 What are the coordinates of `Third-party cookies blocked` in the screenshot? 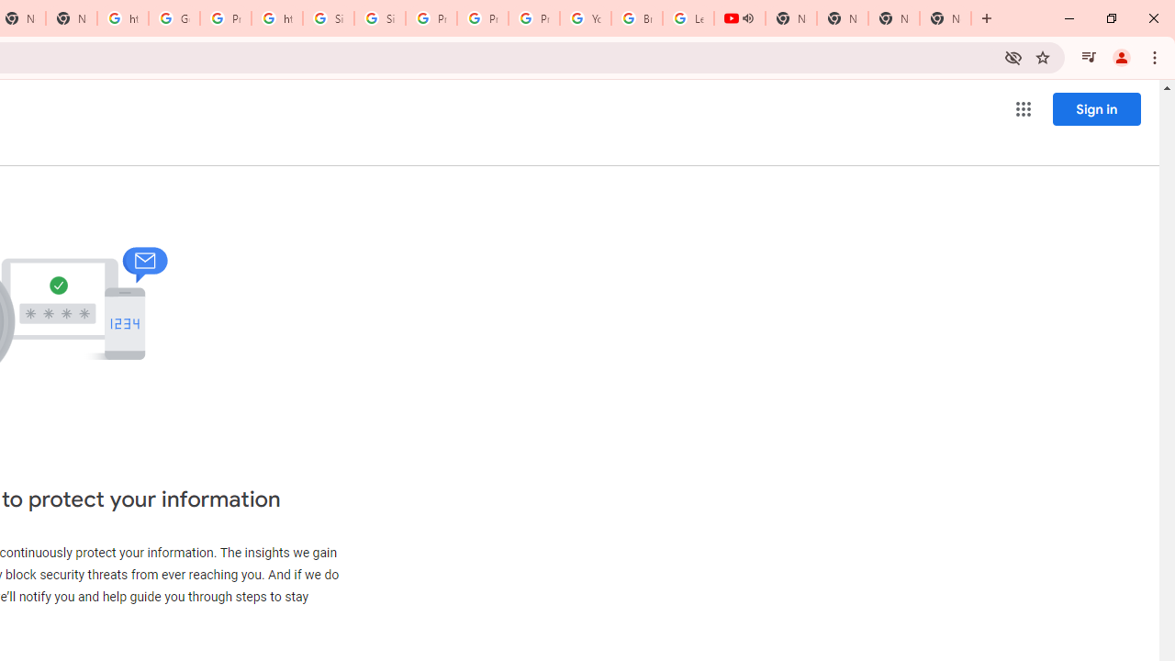 It's located at (1013, 57).